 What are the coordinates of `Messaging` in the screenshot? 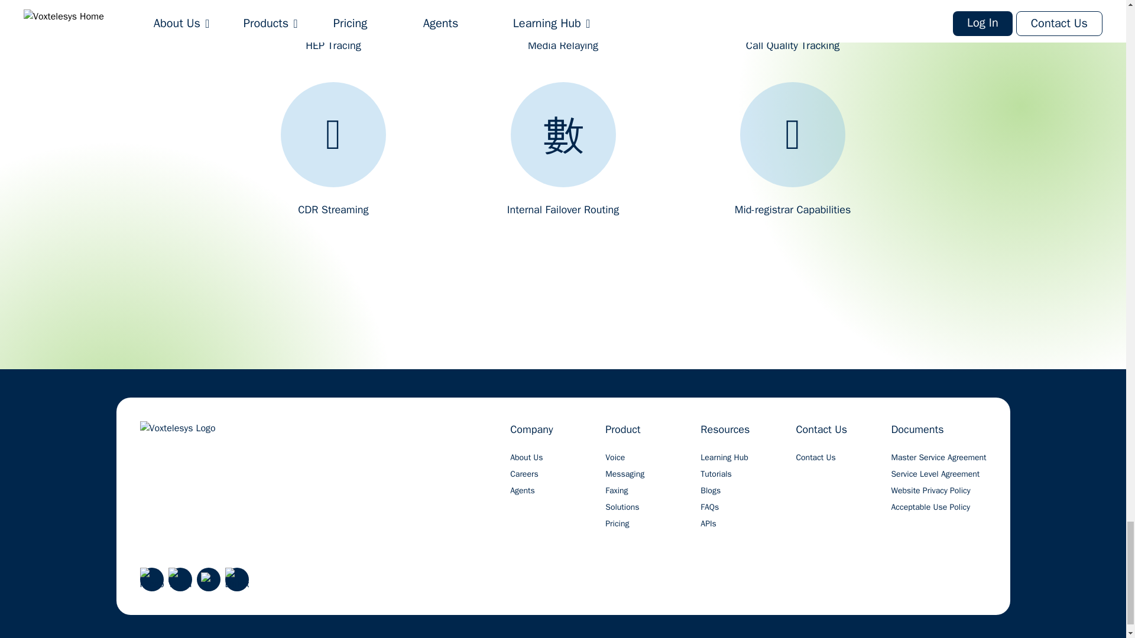 It's located at (624, 474).